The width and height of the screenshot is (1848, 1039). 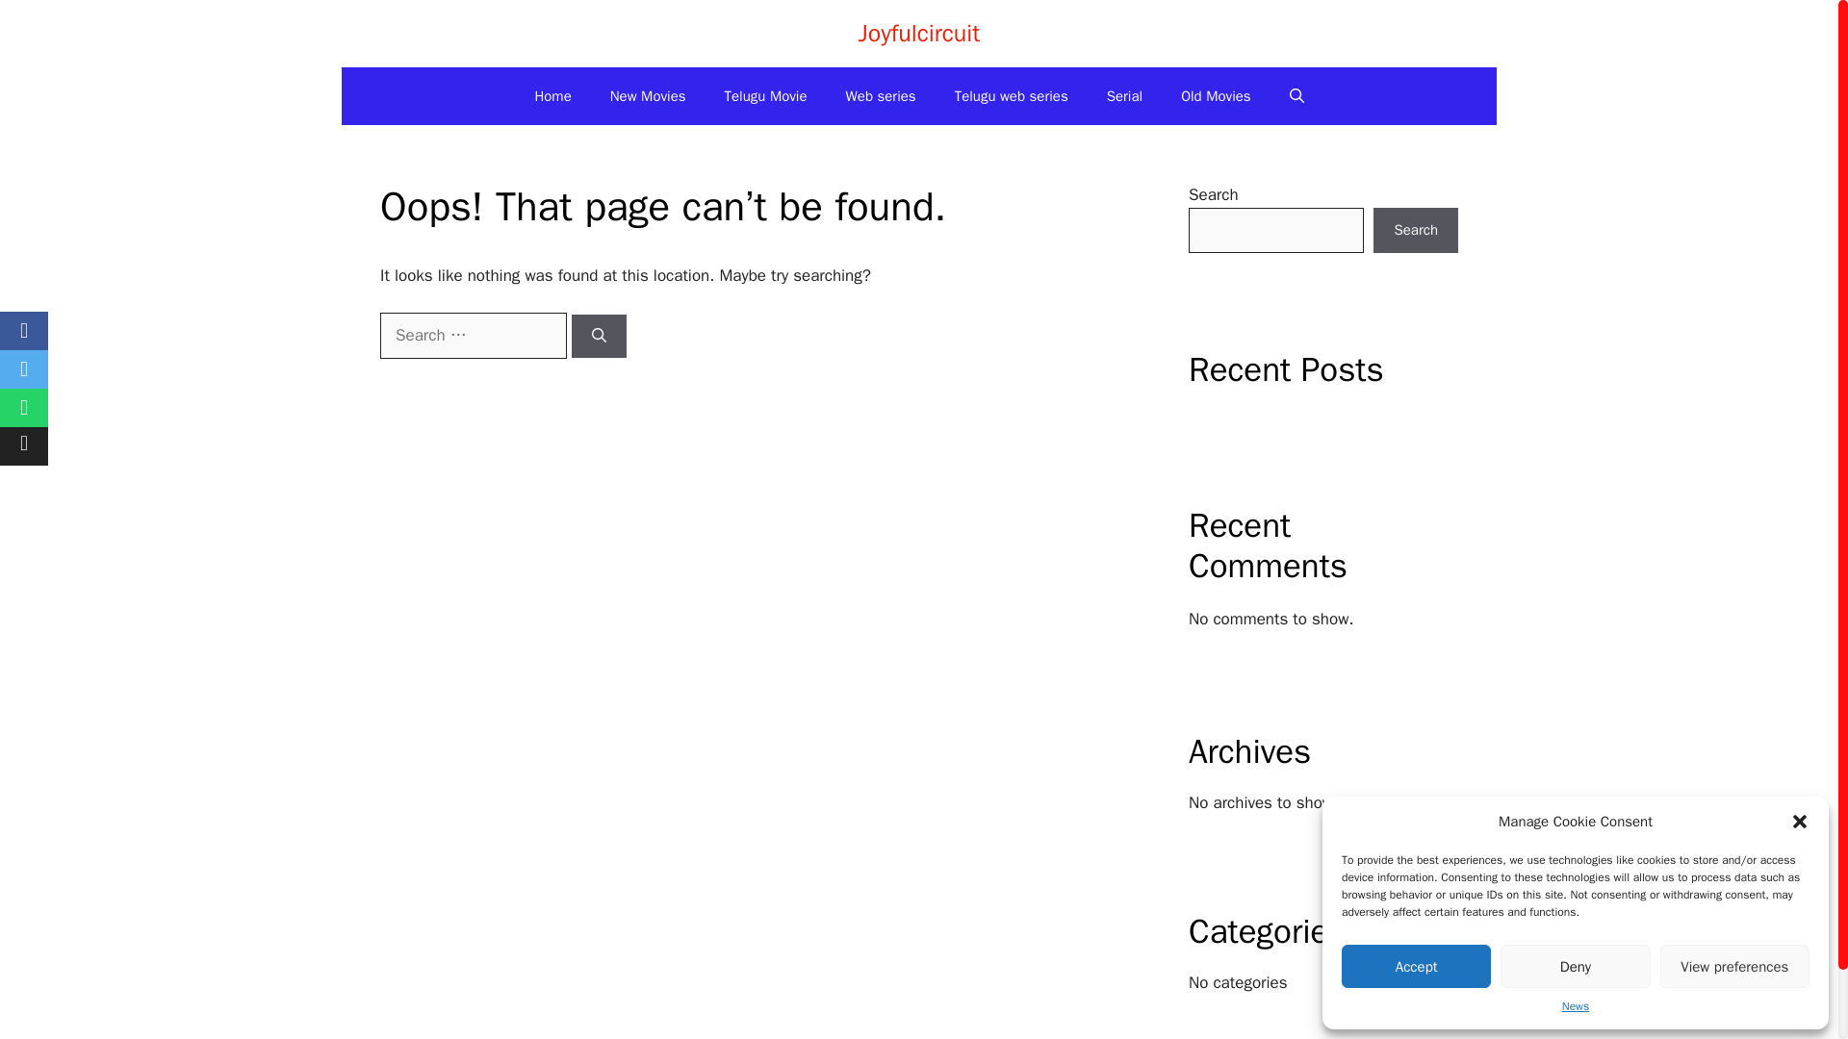 I want to click on Serial, so click(x=1124, y=96).